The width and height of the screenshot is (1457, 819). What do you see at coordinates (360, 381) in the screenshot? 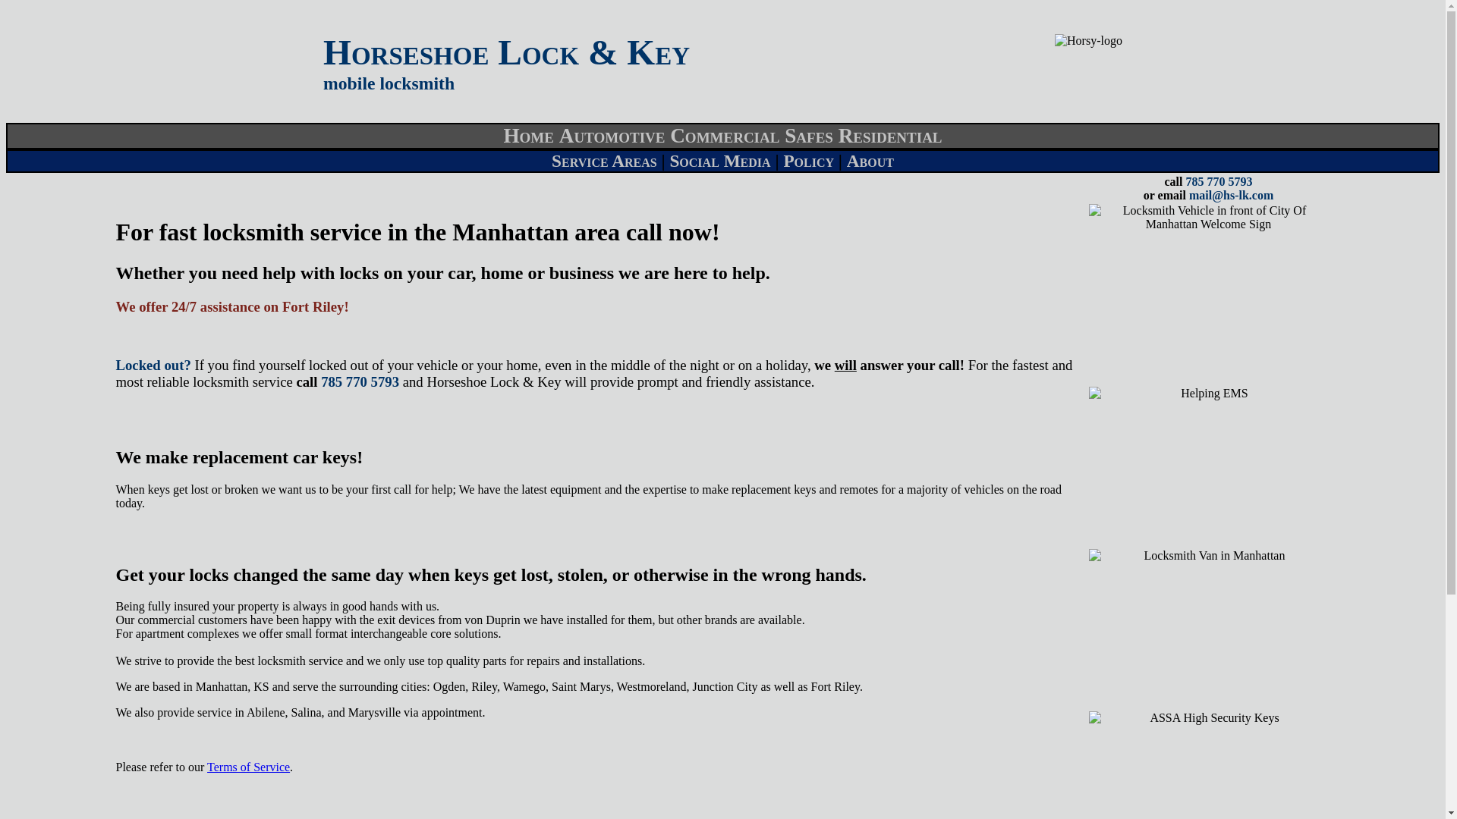
I see `785 770 5793` at bounding box center [360, 381].